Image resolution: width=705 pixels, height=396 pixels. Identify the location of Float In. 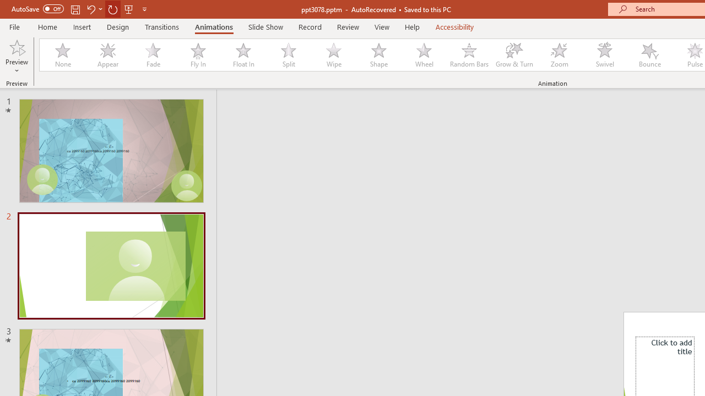
(243, 55).